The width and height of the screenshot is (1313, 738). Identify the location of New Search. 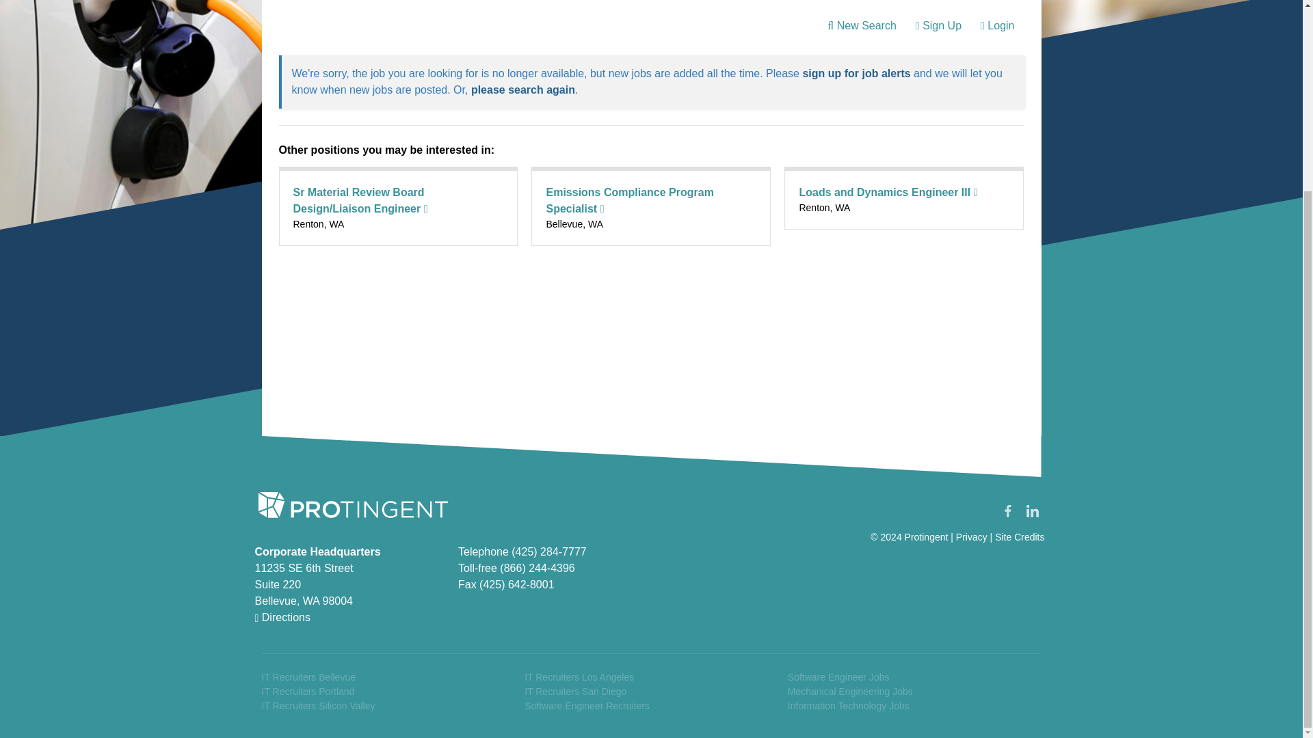
(862, 26).